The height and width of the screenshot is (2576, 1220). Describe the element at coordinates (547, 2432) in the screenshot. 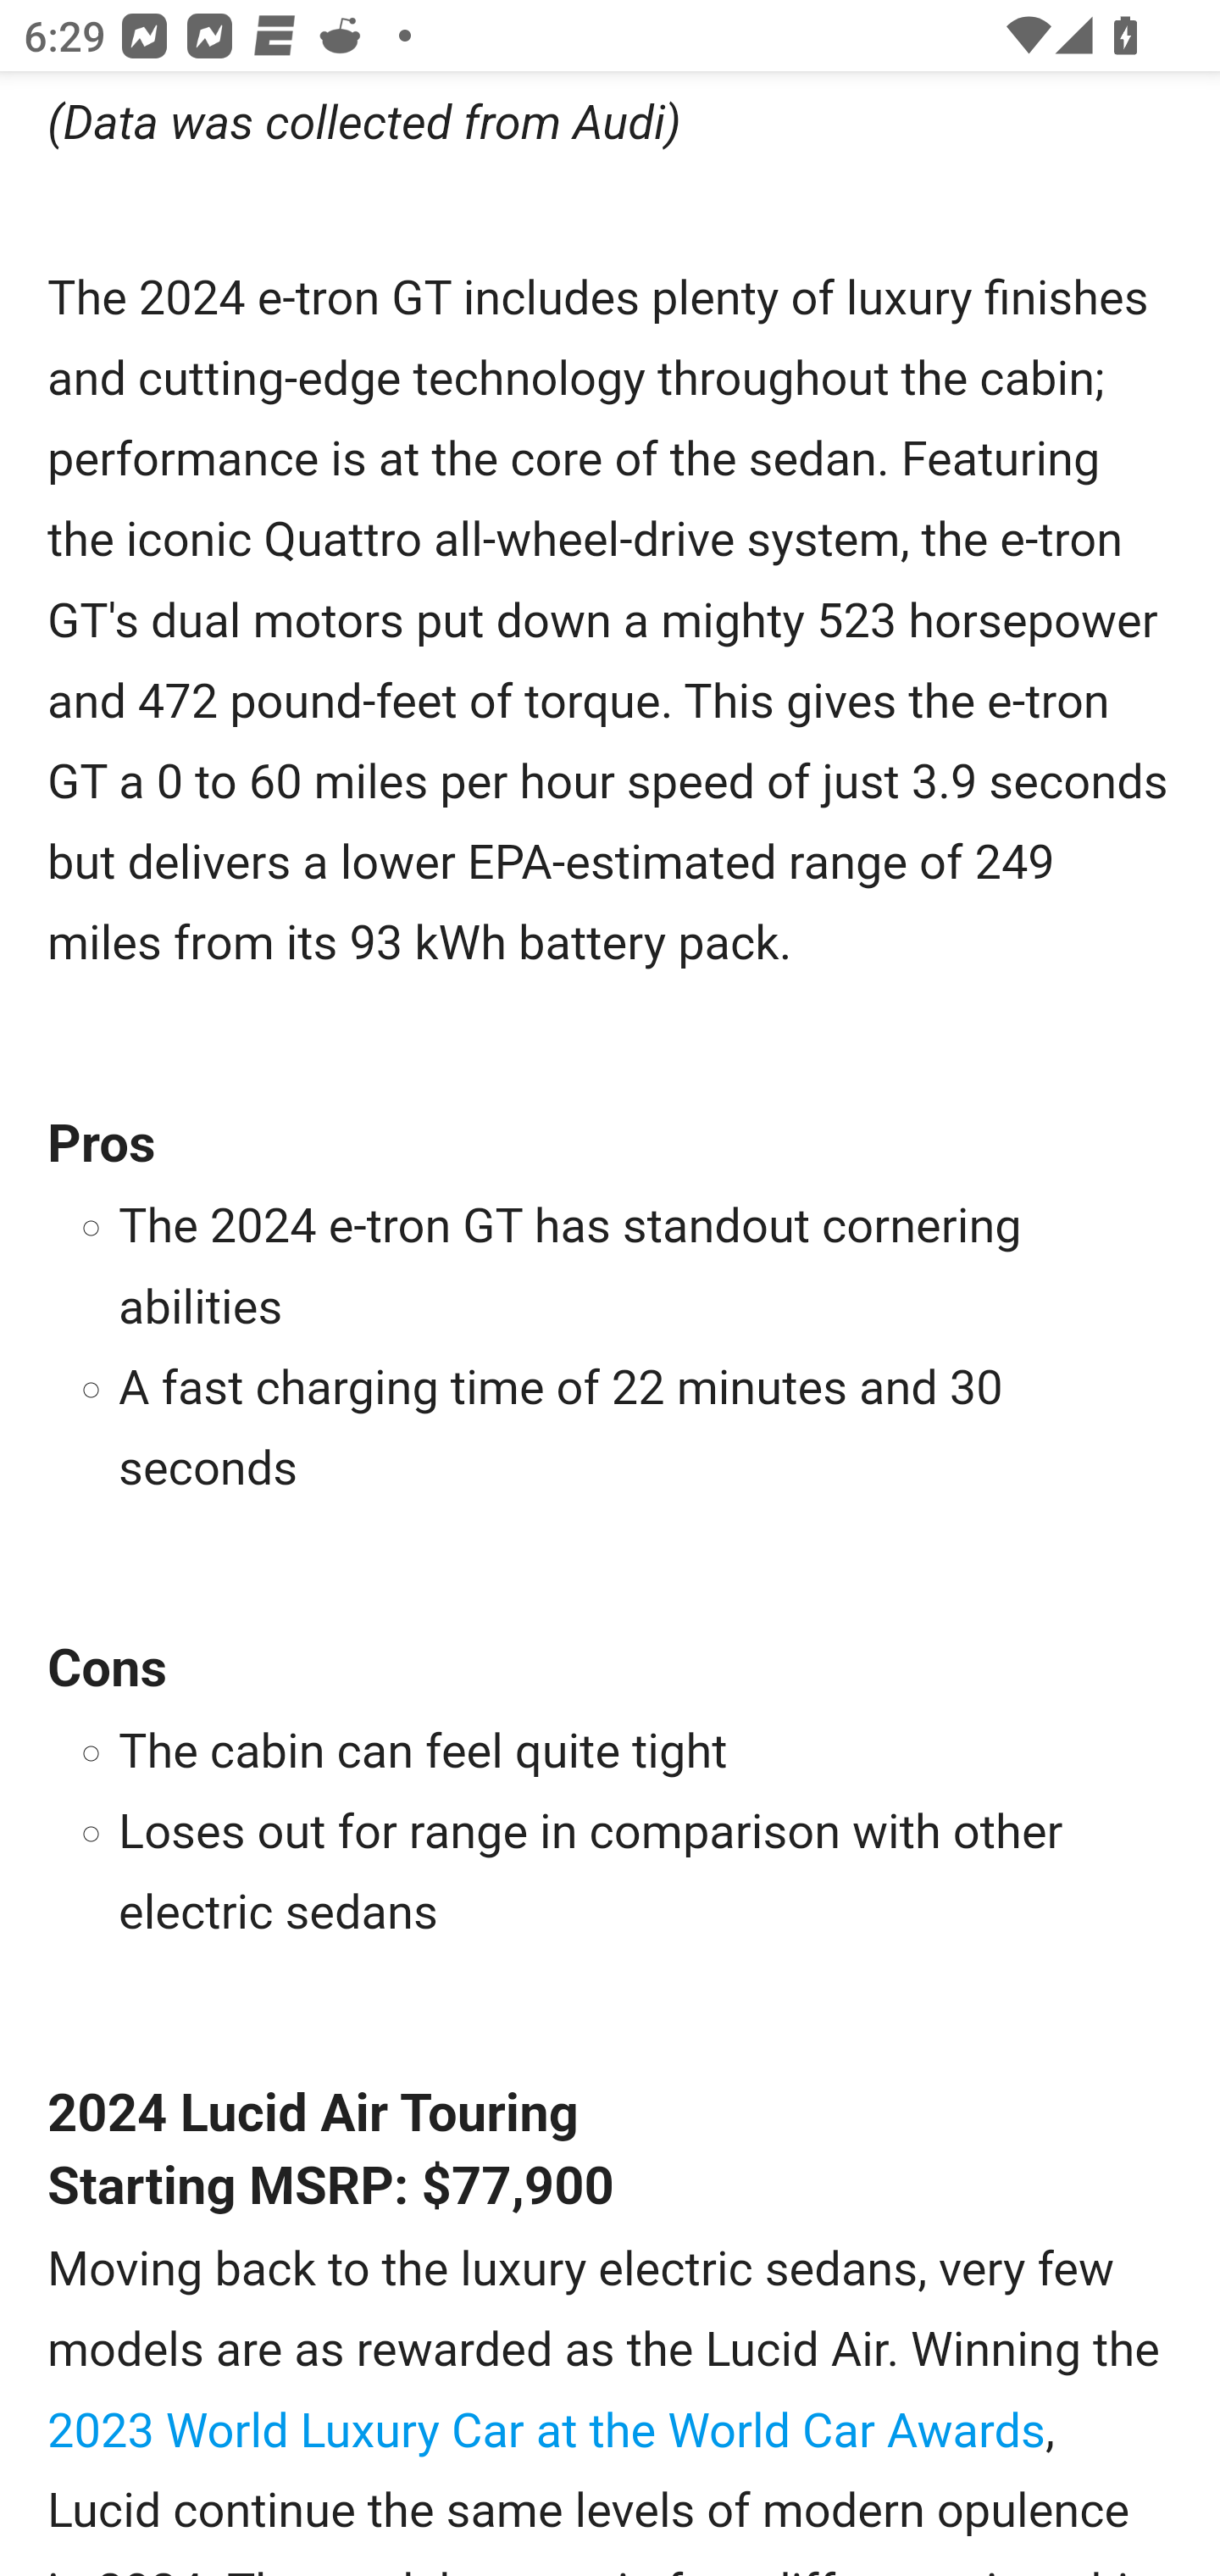

I see `2023 World Luxury Car at the World Car Awards` at that location.